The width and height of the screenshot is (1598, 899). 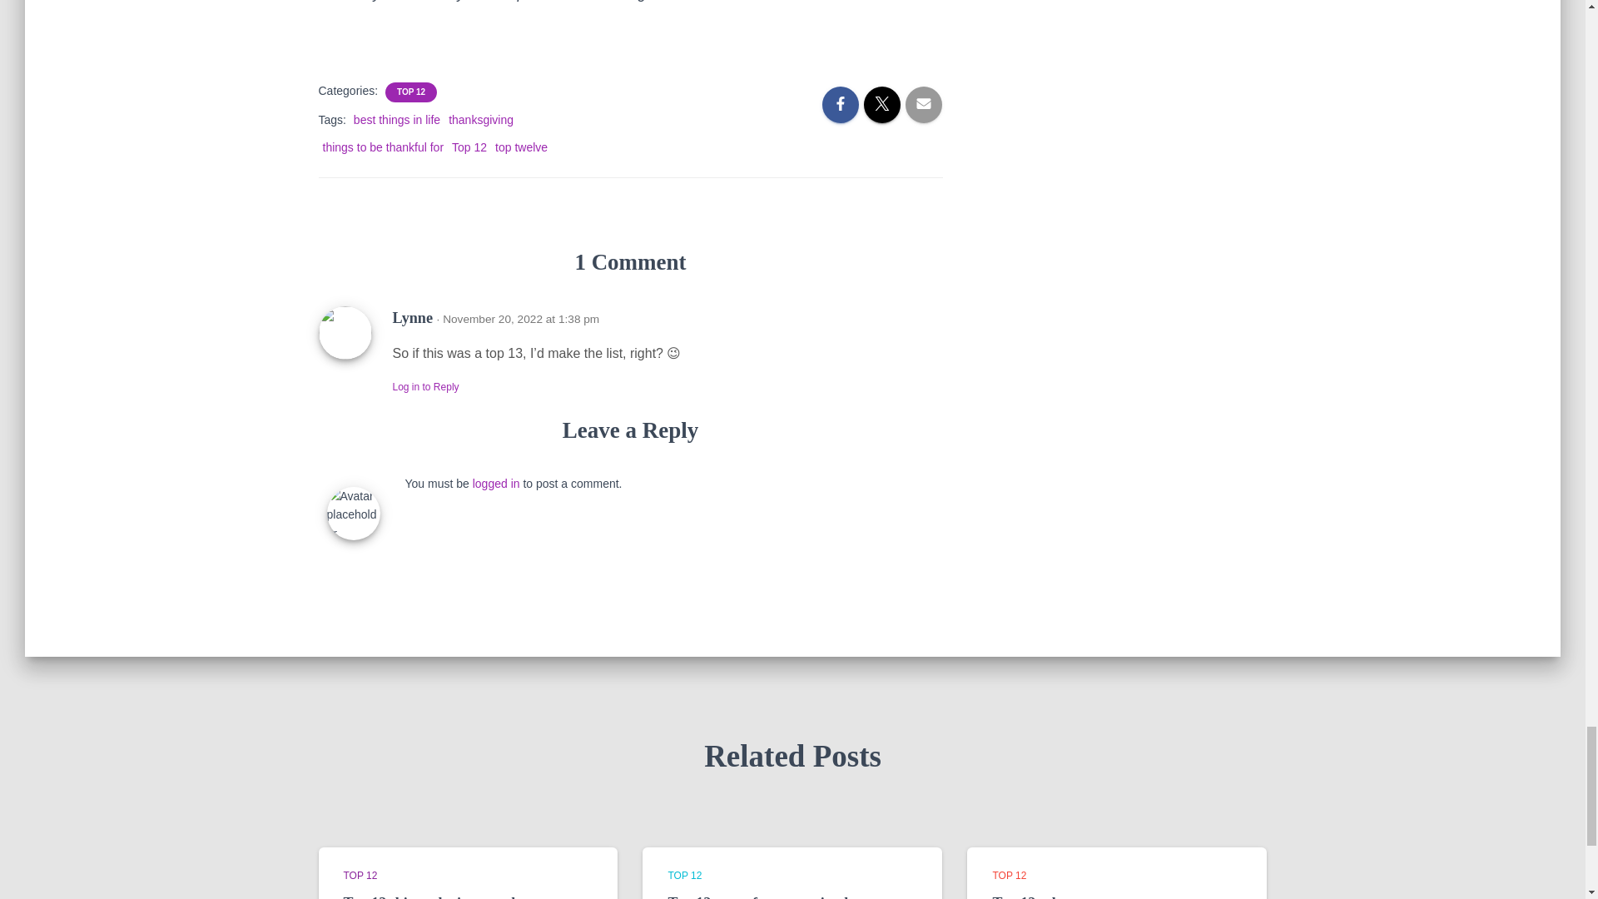 I want to click on View all posts in Top 12, so click(x=684, y=876).